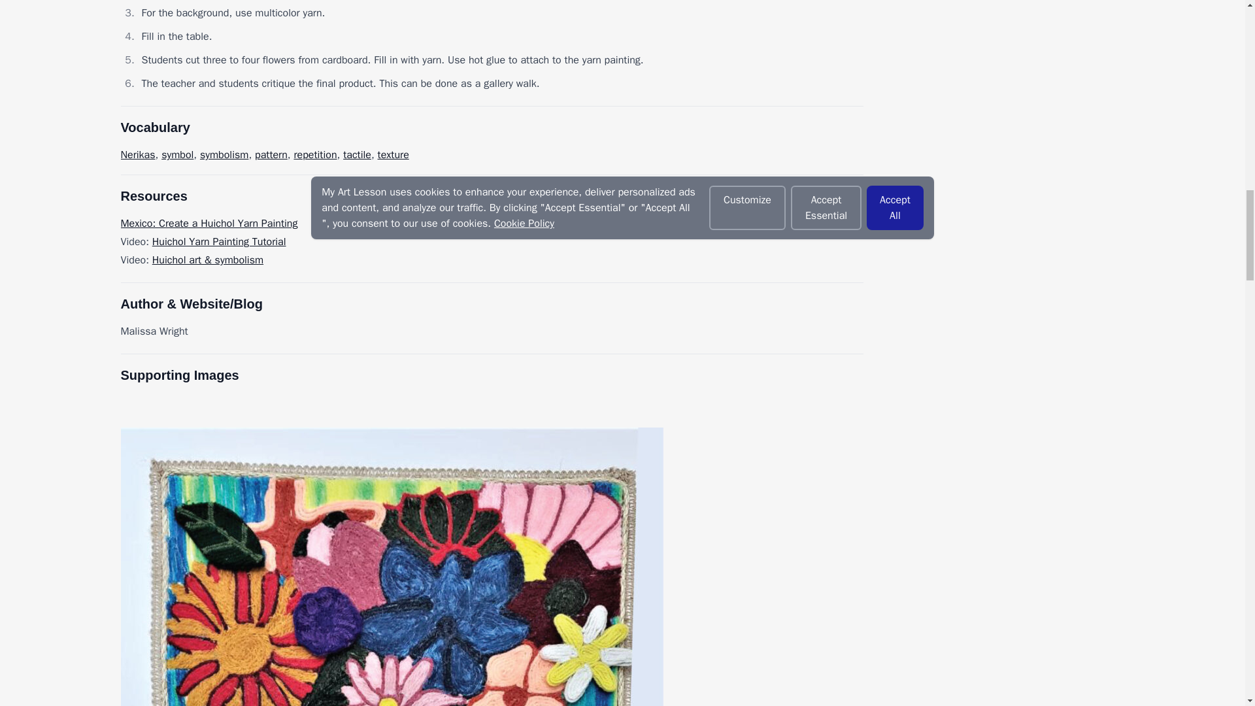  Describe the element at coordinates (271, 154) in the screenshot. I see `View all posts with tag pattern` at that location.